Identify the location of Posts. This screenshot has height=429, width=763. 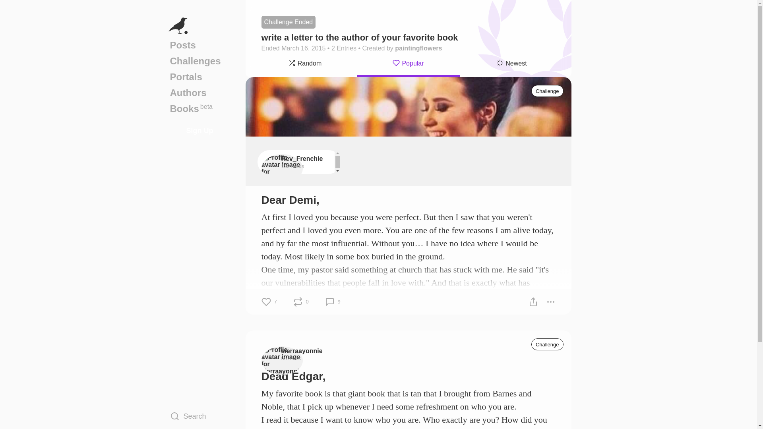
(547, 344).